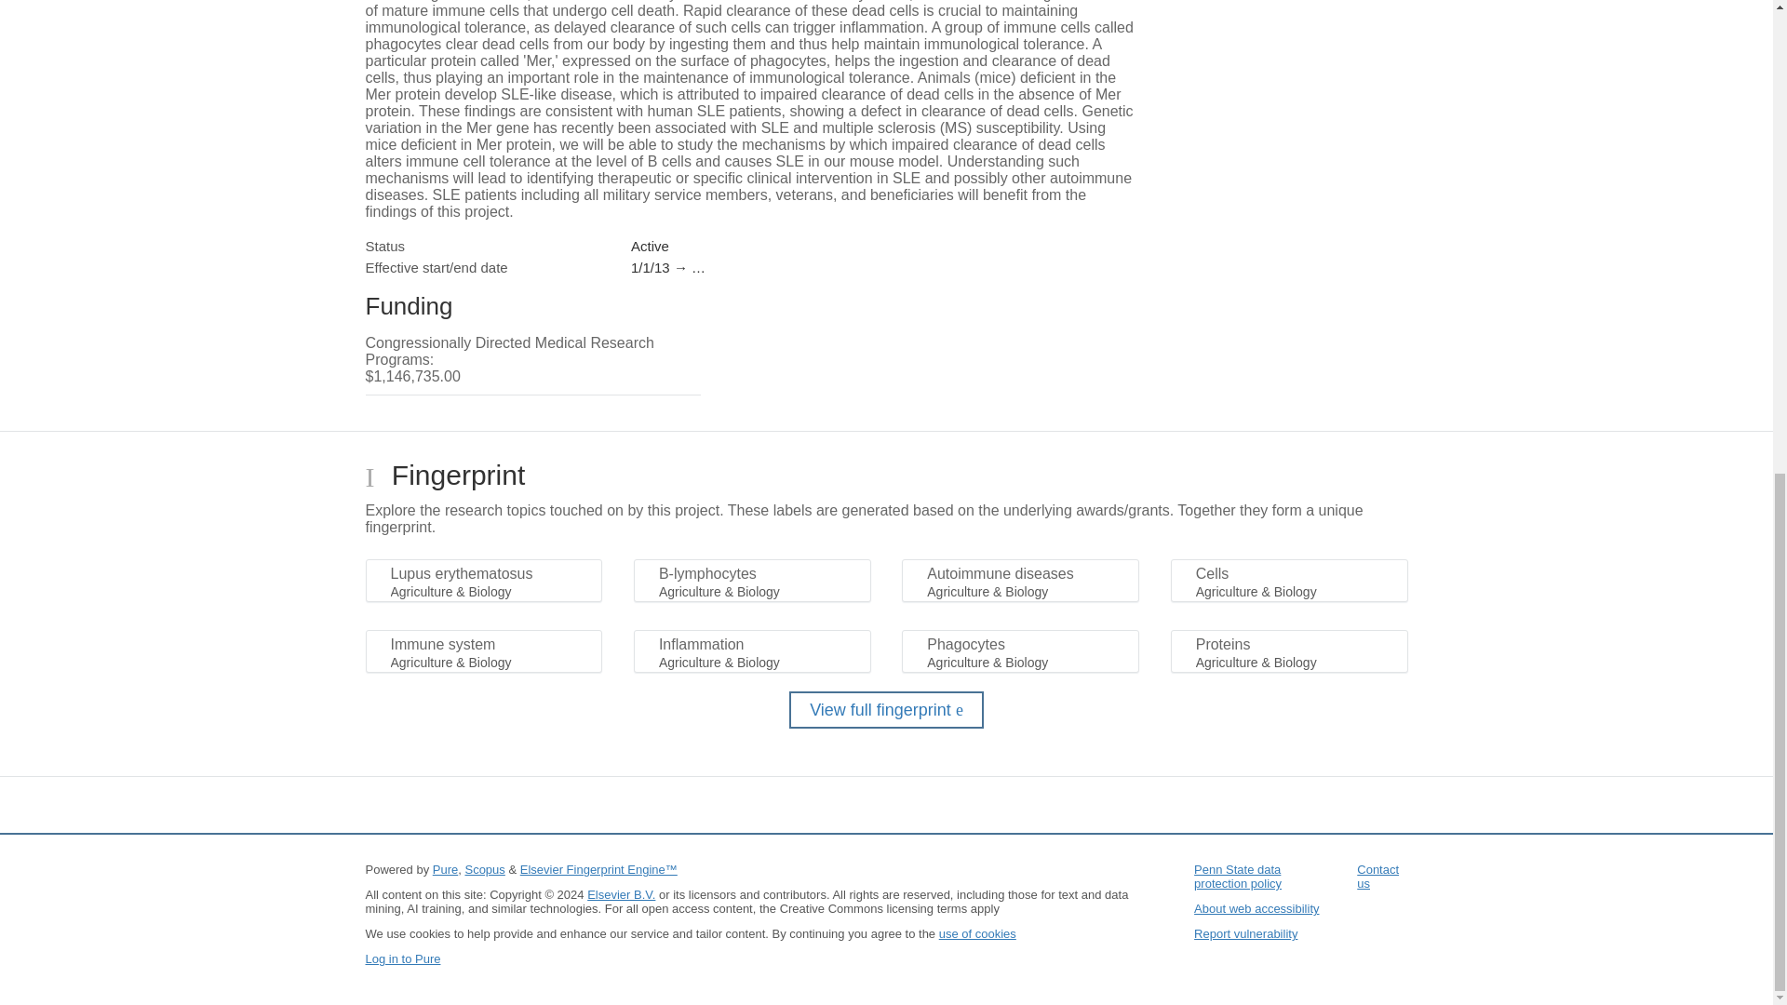 The height and width of the screenshot is (1005, 1787). Describe the element at coordinates (622, 893) in the screenshot. I see `Elsevier B.V.` at that location.